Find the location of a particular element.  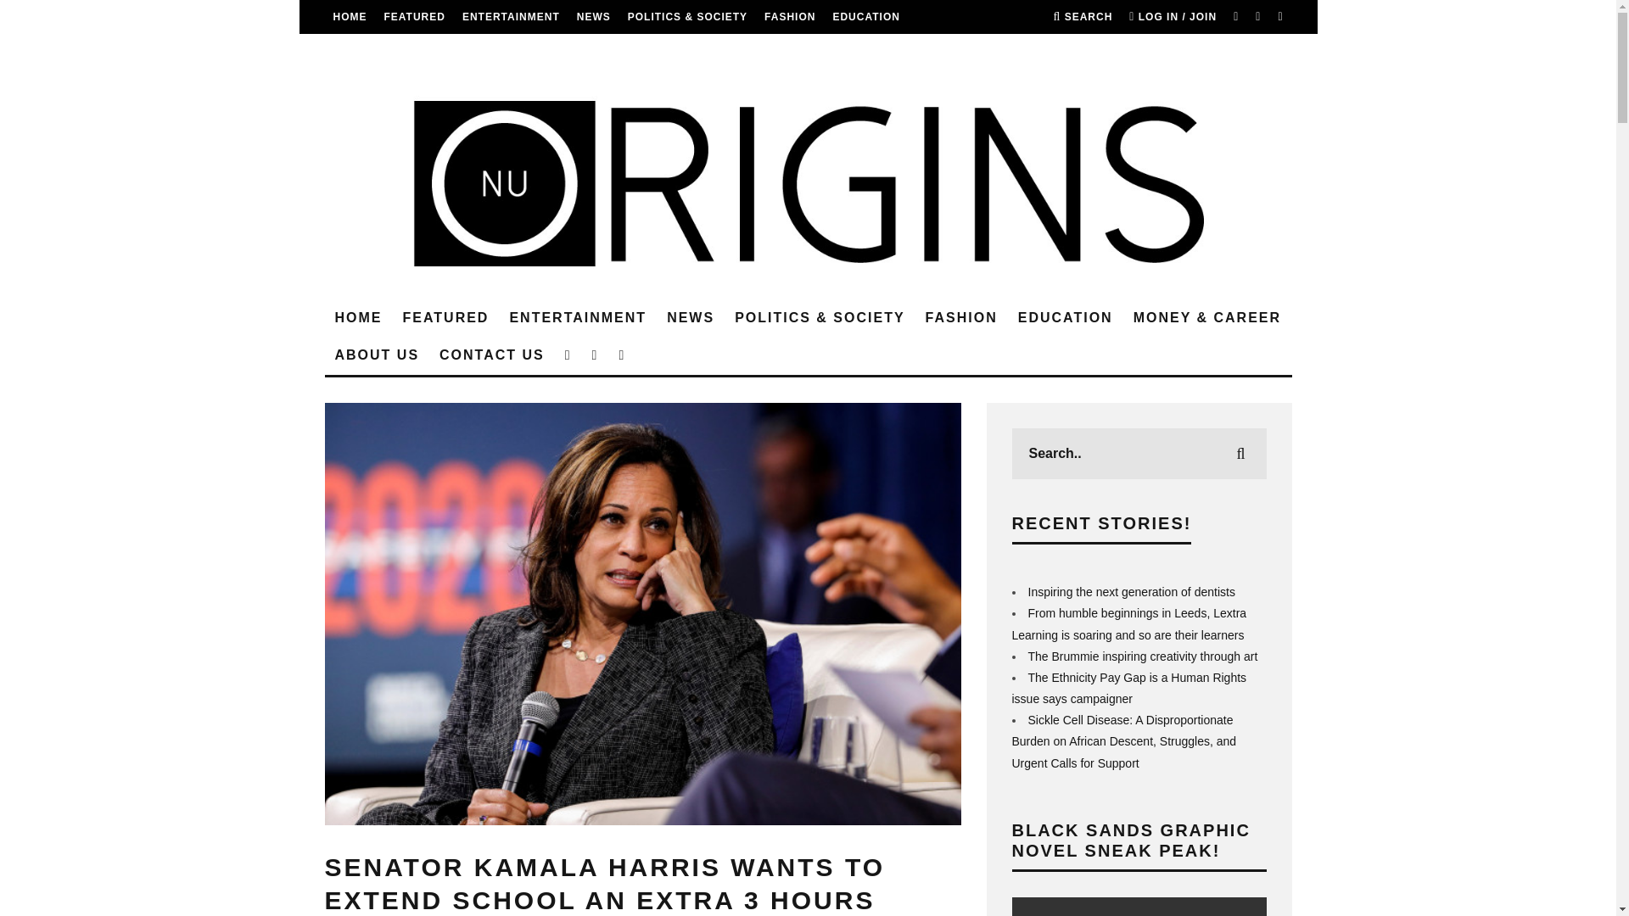

EDUCATION is located at coordinates (865, 17).